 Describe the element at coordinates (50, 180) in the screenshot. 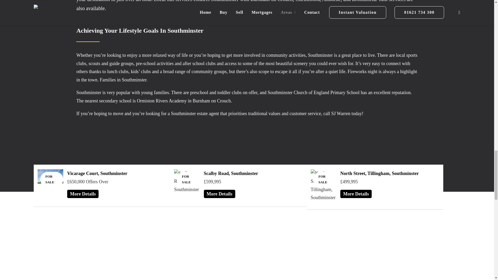

I see `FOR SALE` at that location.